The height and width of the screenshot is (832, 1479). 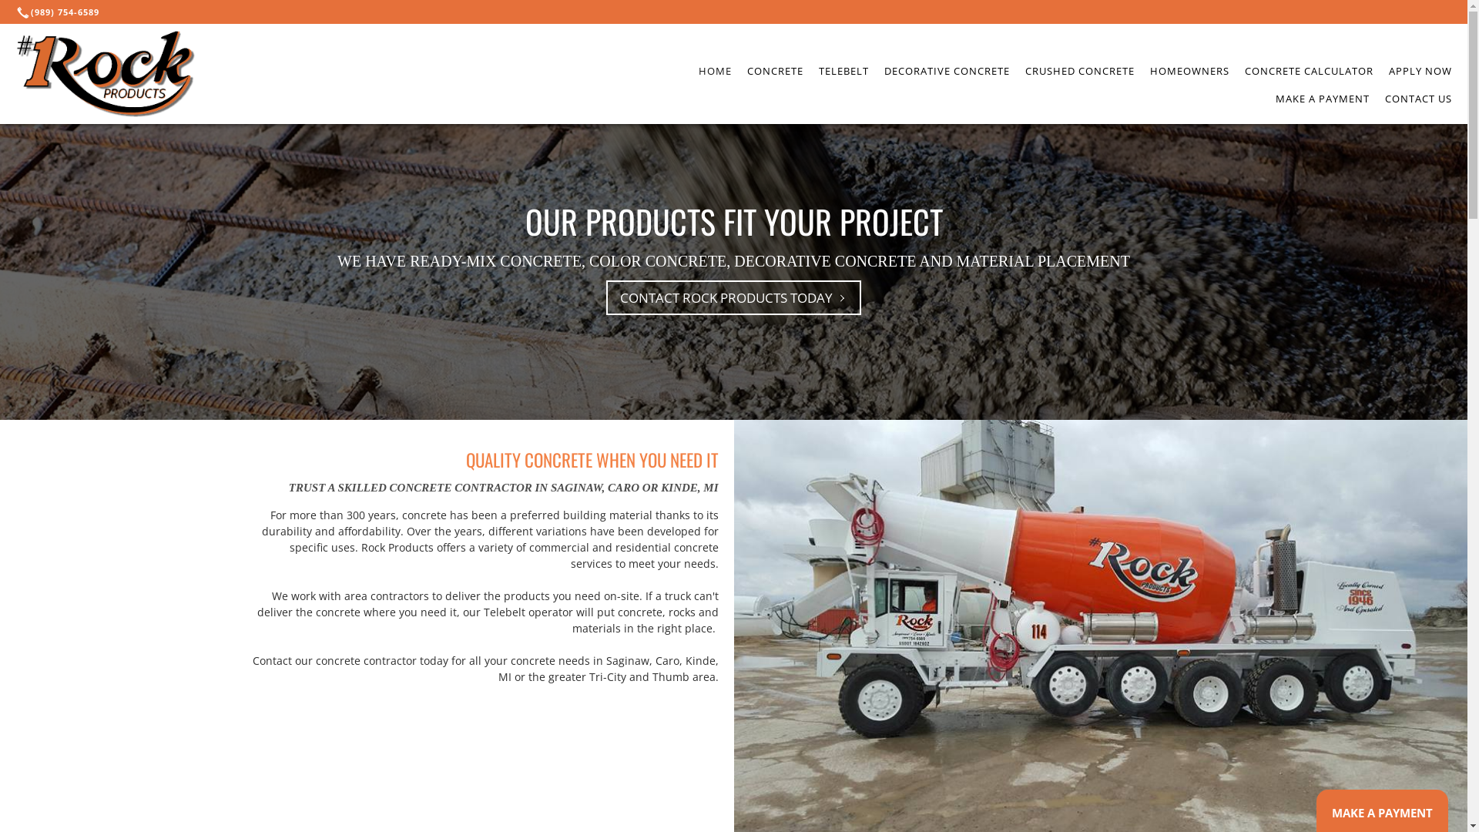 What do you see at coordinates (733, 298) in the screenshot?
I see `CONTACT ROCK PRODUCTS TODAY` at bounding box center [733, 298].